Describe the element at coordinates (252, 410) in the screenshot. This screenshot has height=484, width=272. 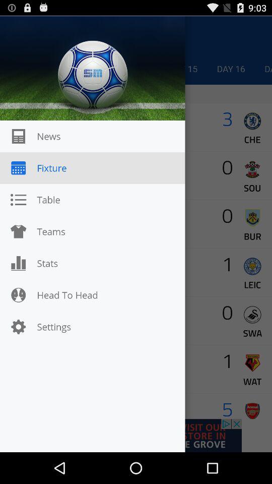
I see `select the flag at the right bottom of the page` at that location.